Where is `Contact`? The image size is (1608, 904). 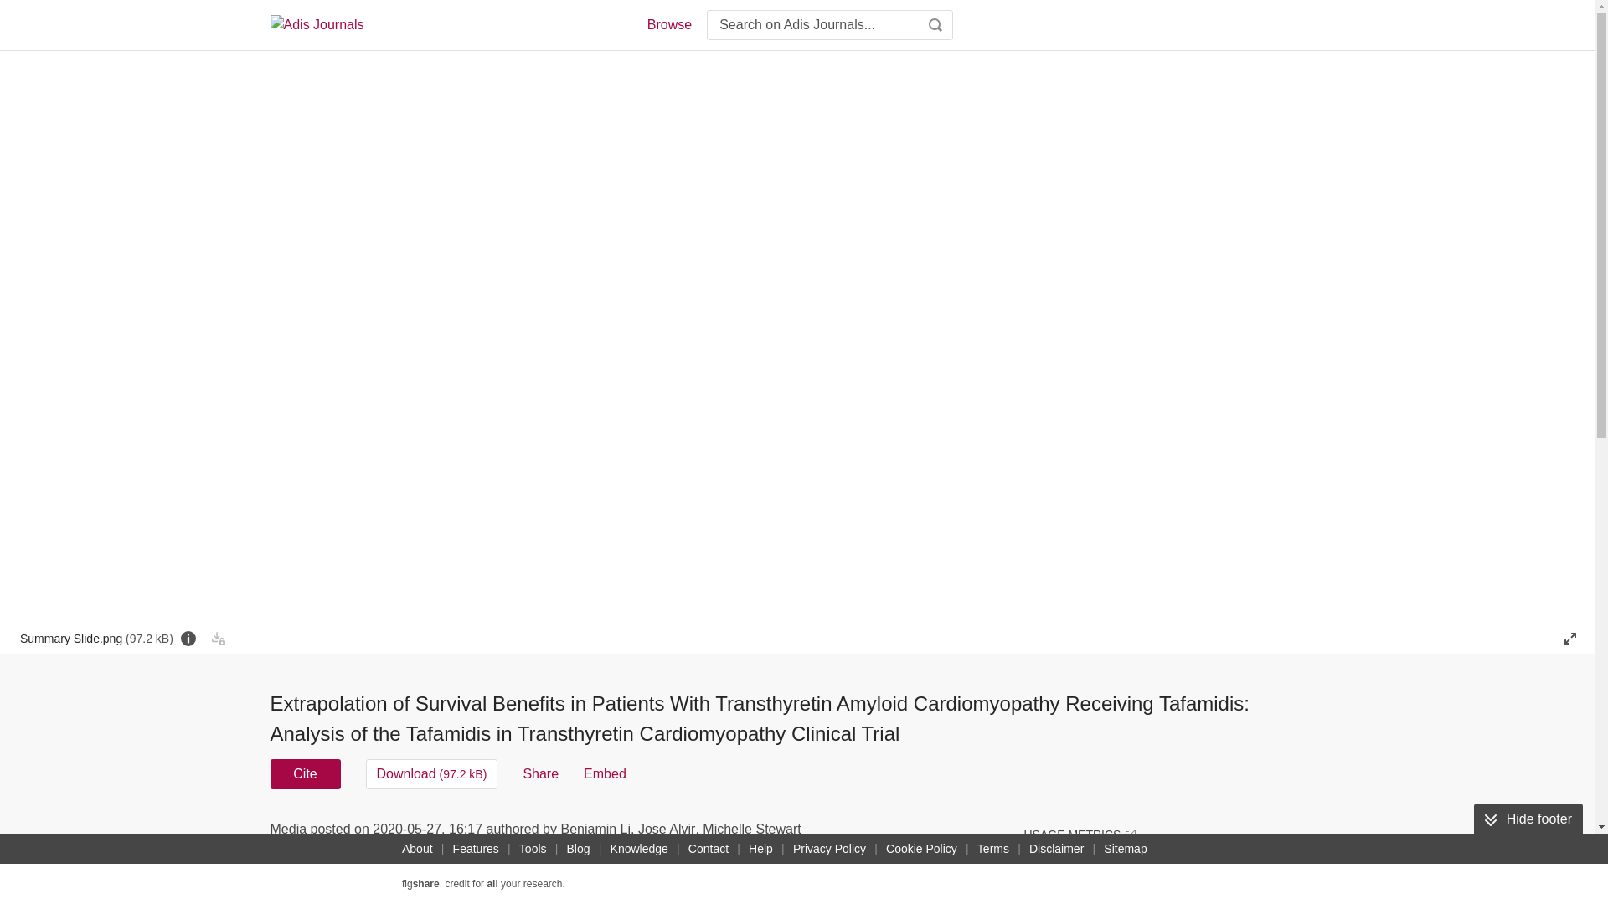
Contact is located at coordinates (709, 849).